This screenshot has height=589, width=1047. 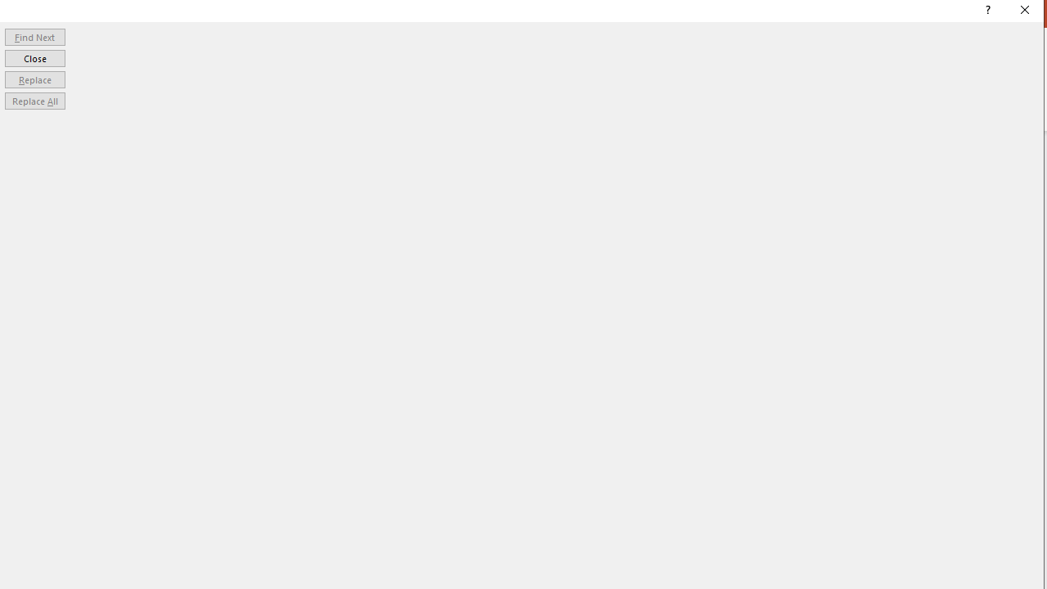 I want to click on Replace All, so click(x=34, y=101).